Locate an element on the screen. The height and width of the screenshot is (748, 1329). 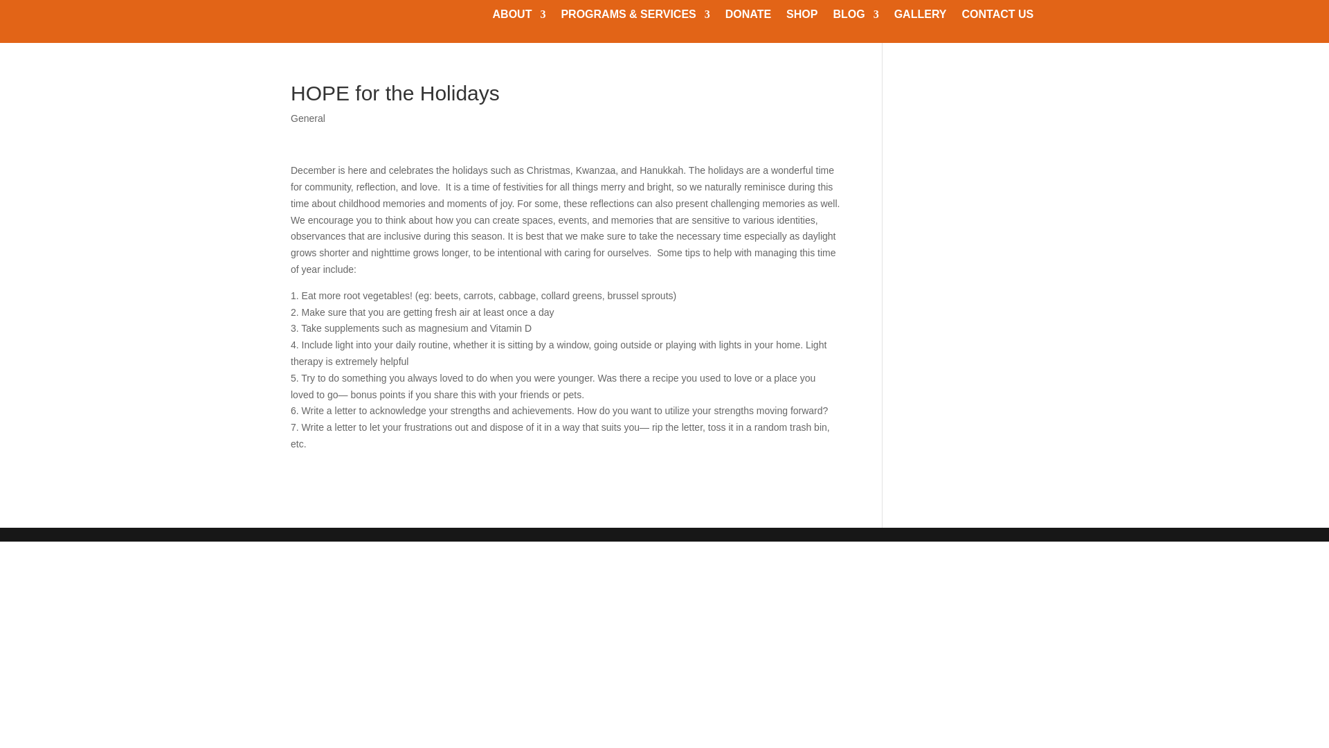
BLUENWHITE is located at coordinates (368, 21).